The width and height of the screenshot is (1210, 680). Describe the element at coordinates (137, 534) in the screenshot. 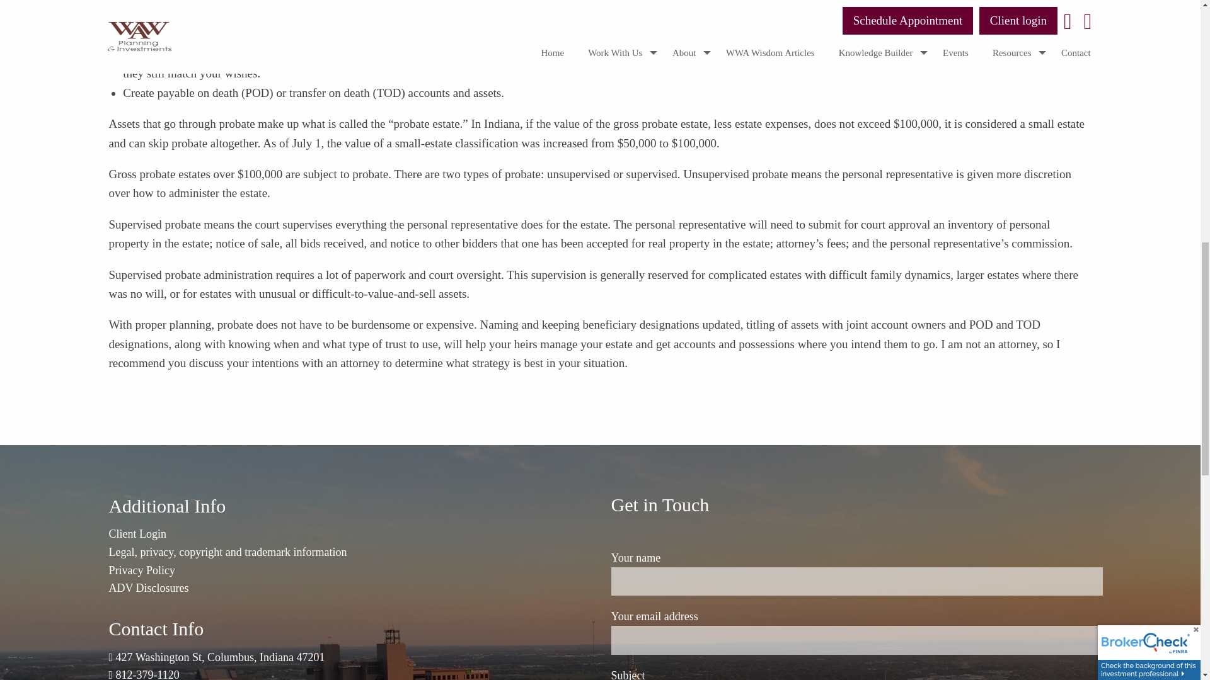

I see `Client Login` at that location.